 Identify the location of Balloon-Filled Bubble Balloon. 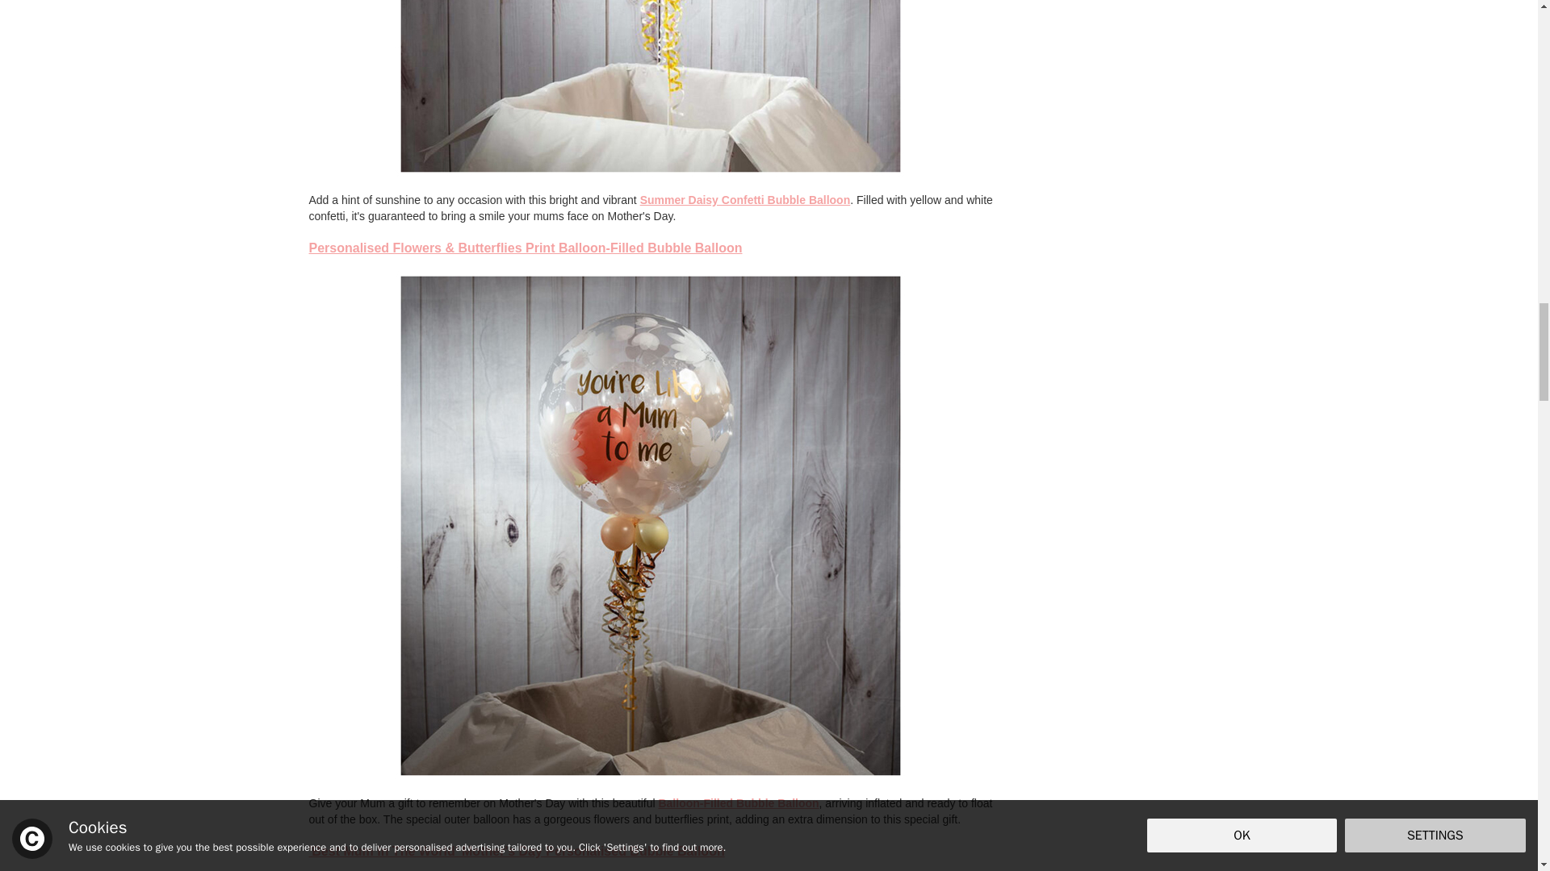
(738, 803).